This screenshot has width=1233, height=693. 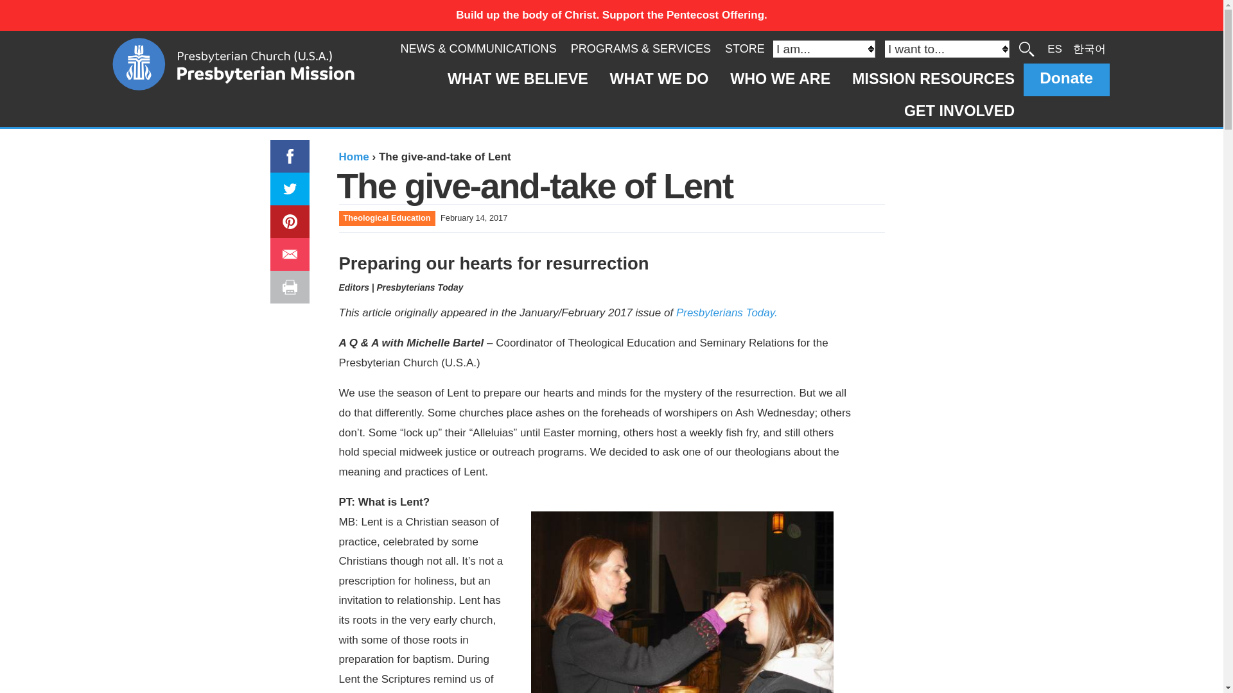 What do you see at coordinates (292, 287) in the screenshot?
I see `Print this page` at bounding box center [292, 287].